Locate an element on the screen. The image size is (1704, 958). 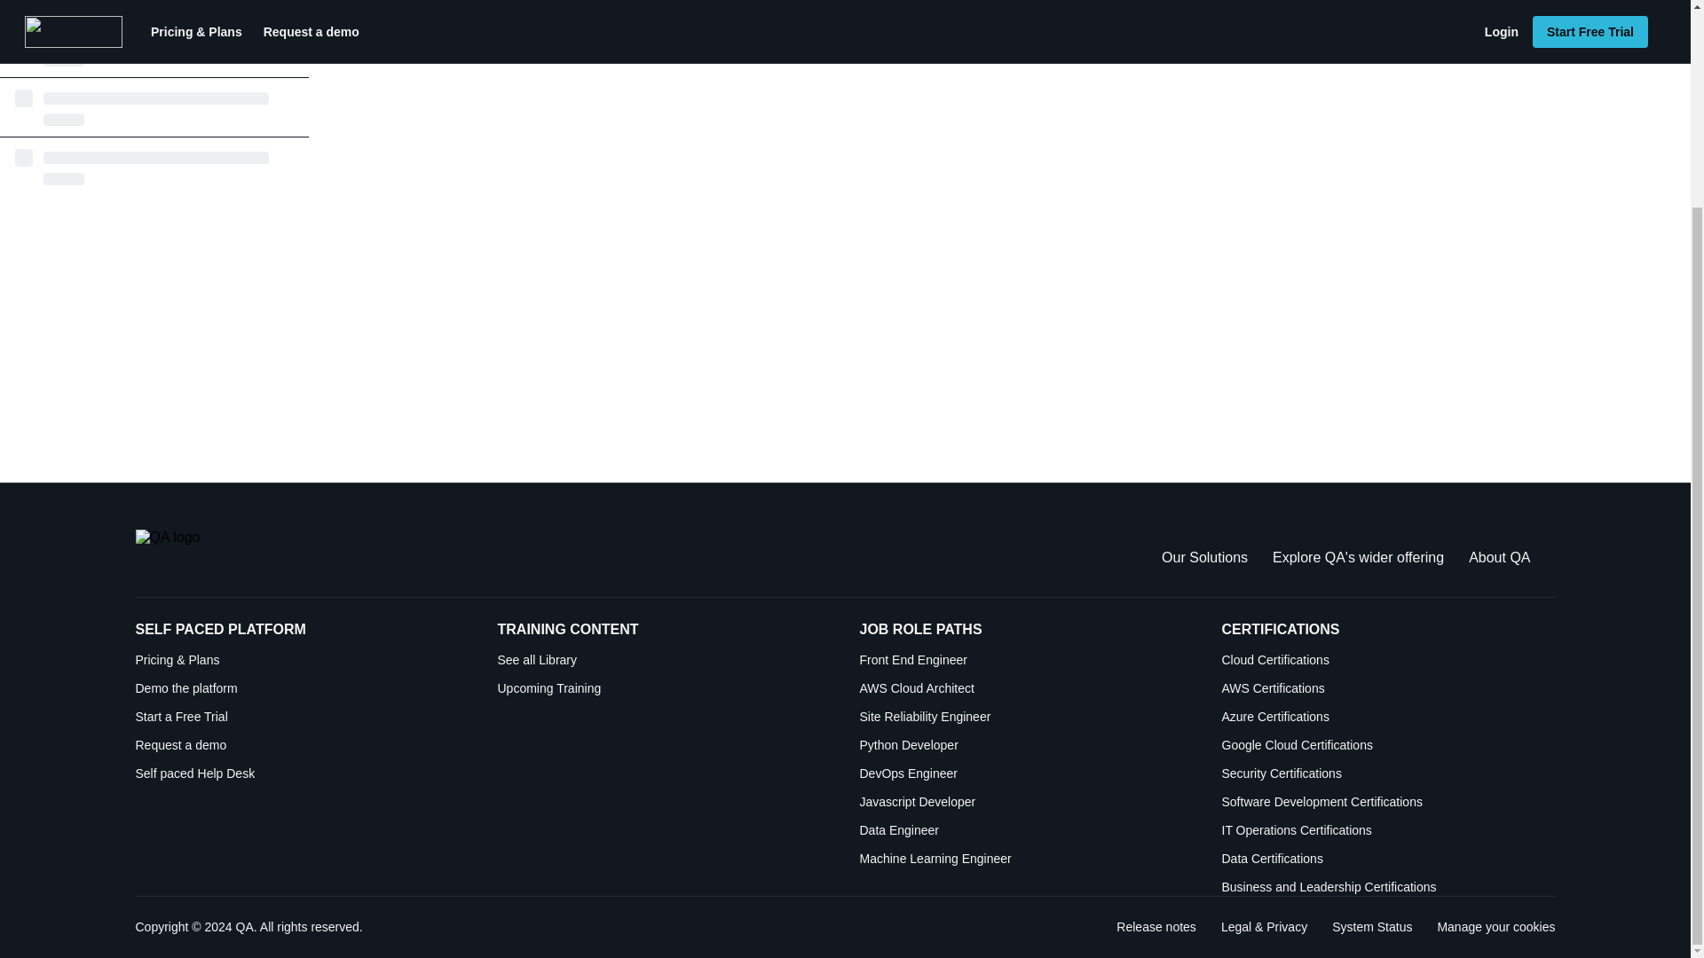
Site Reliability Engineer is located at coordinates (1026, 717).